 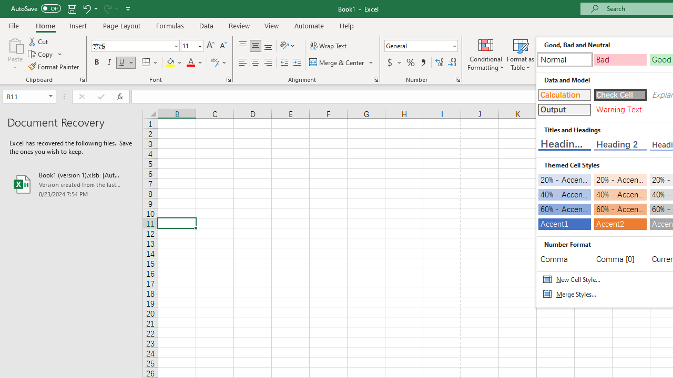 I want to click on Decrease Font Size, so click(x=223, y=46).